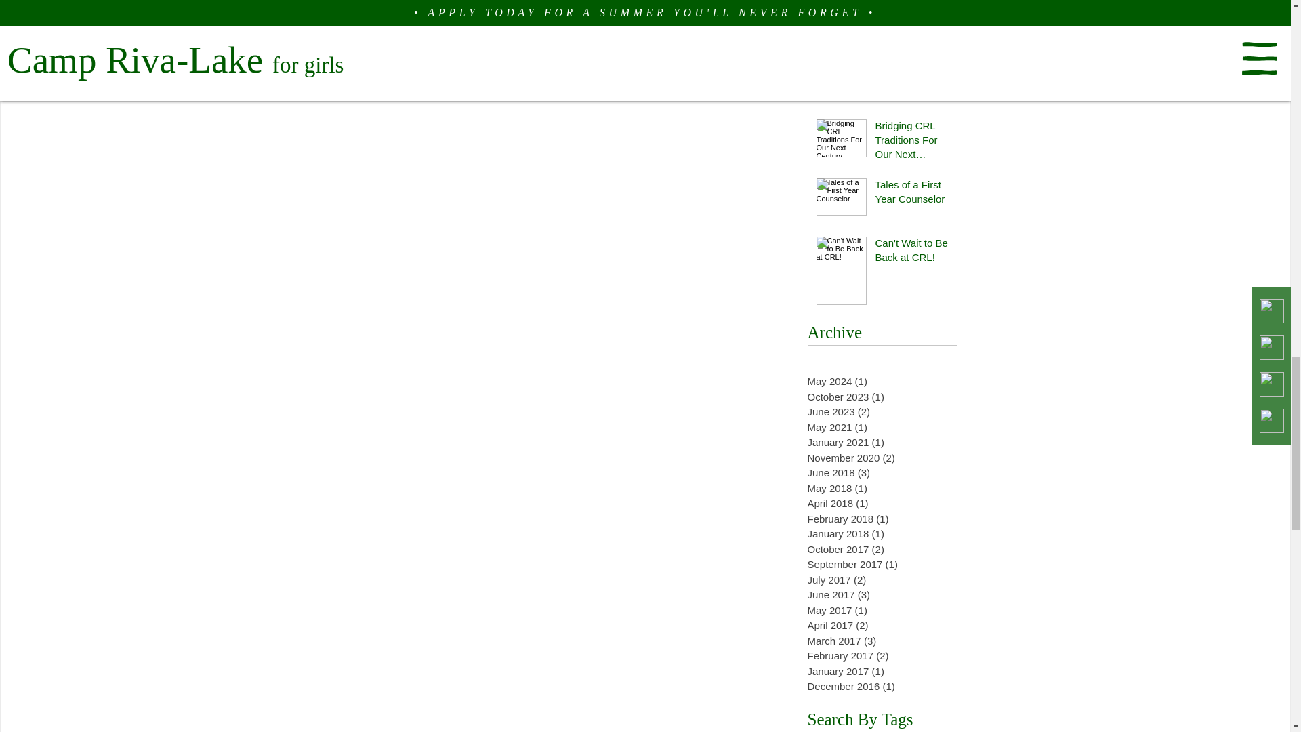 Image resolution: width=1301 pixels, height=732 pixels. Describe the element at coordinates (912, 142) in the screenshot. I see `Bridging CRL Traditions For Our Next Century` at that location.